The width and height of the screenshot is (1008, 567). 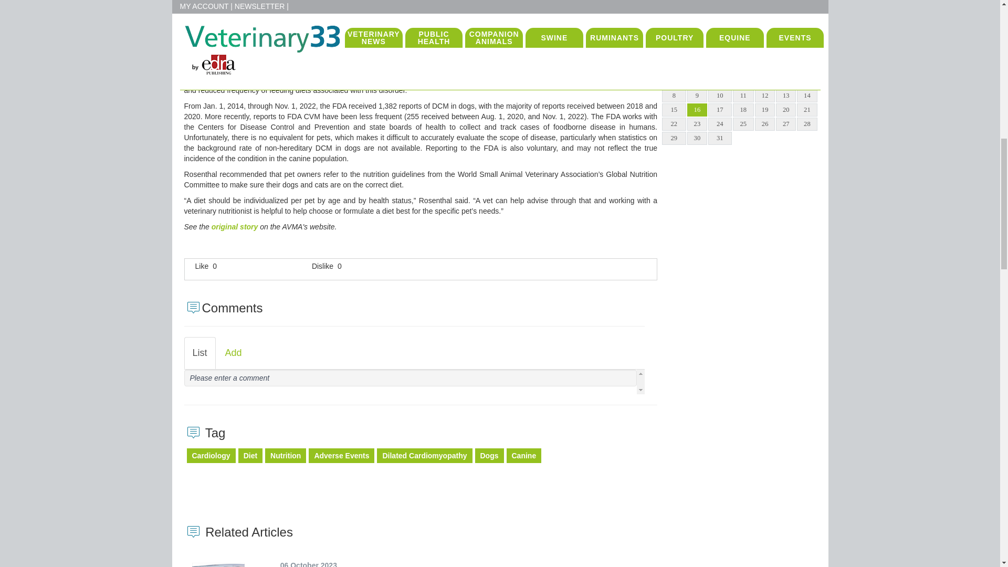 I want to click on Monday, so click(x=674, y=64).